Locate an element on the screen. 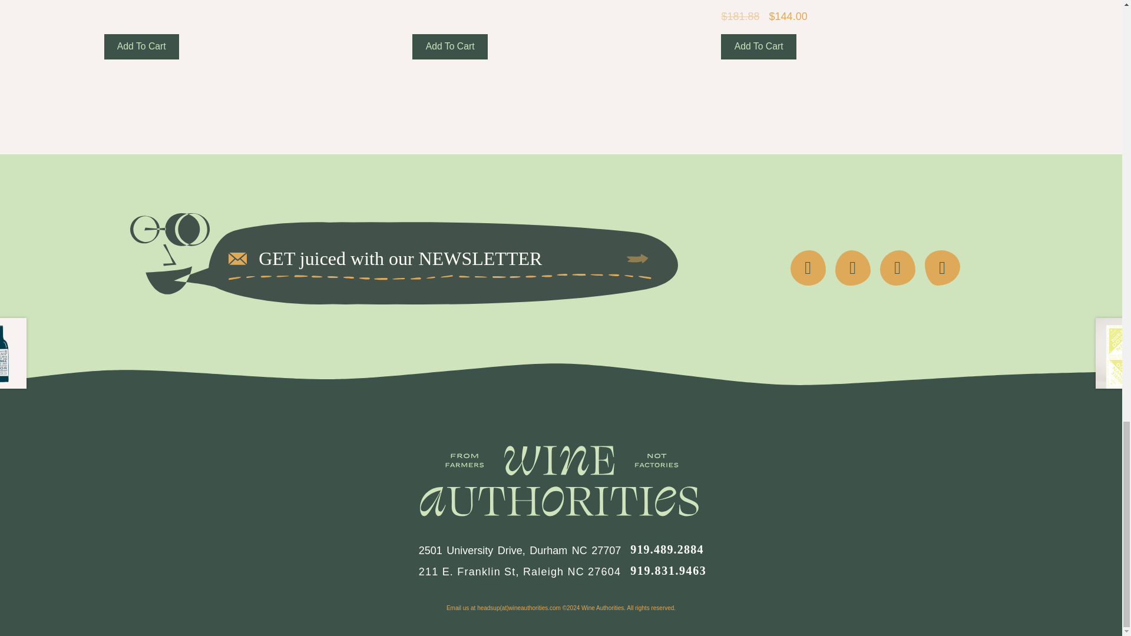 The width and height of the screenshot is (1131, 636). Follow Us On Instagram is located at coordinates (897, 267).